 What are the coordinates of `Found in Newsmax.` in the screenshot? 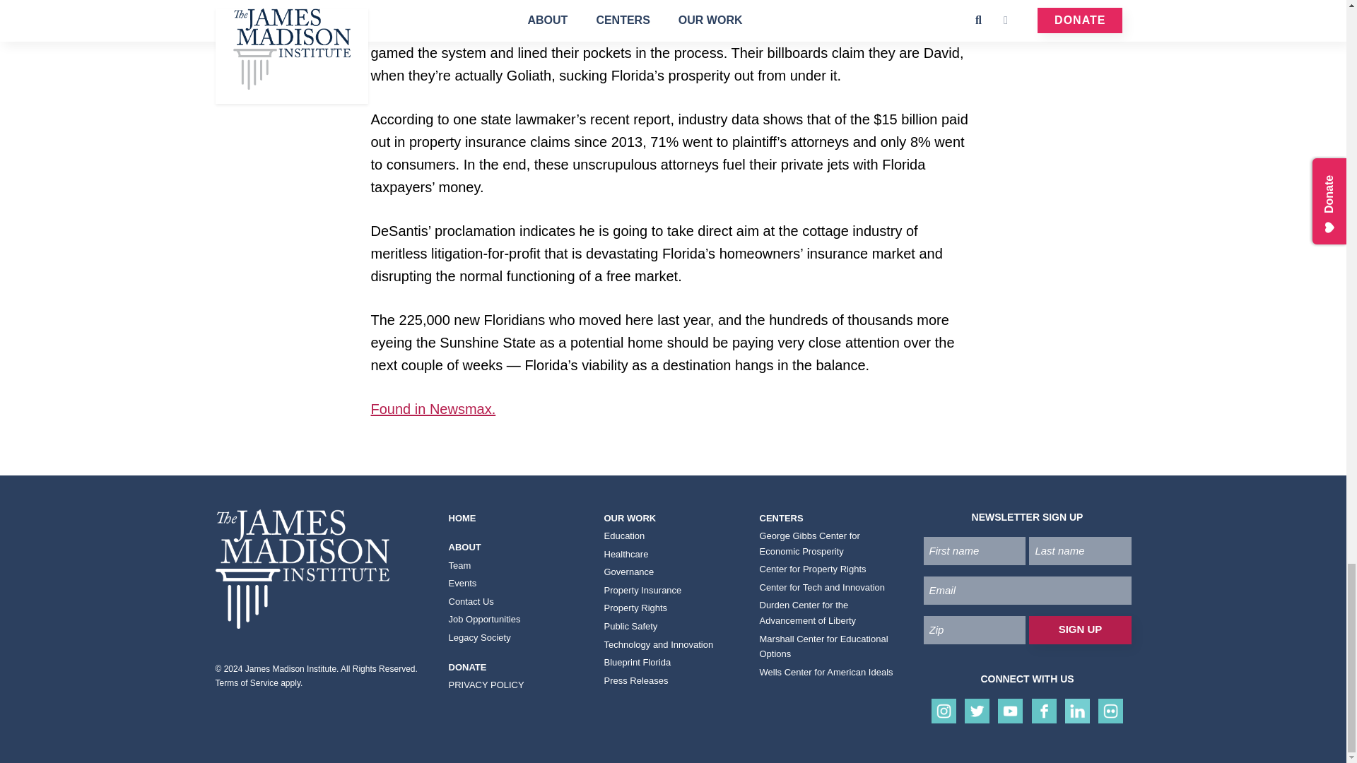 It's located at (433, 408).